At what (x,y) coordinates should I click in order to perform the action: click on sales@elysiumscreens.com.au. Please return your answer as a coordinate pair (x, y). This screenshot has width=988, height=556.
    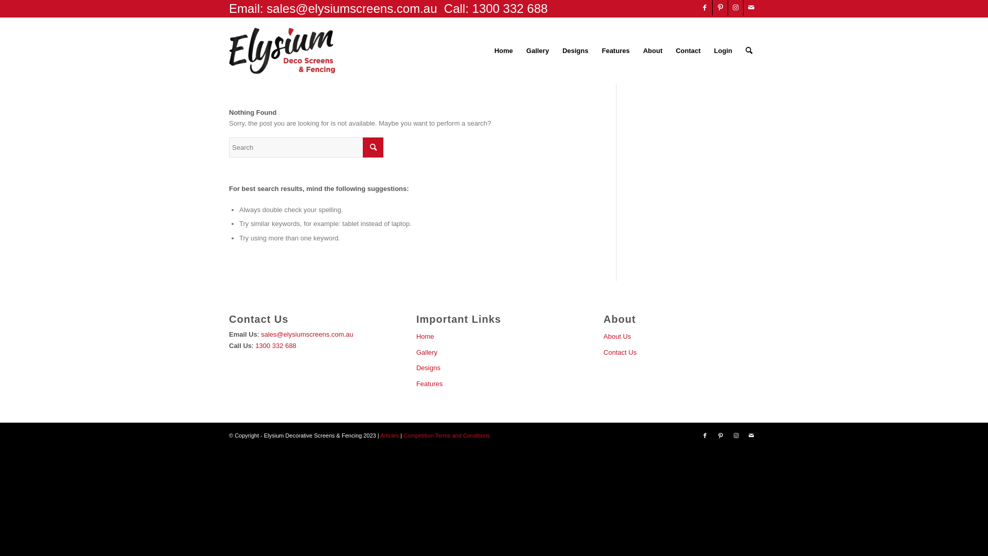
    Looking at the image, I should click on (352, 8).